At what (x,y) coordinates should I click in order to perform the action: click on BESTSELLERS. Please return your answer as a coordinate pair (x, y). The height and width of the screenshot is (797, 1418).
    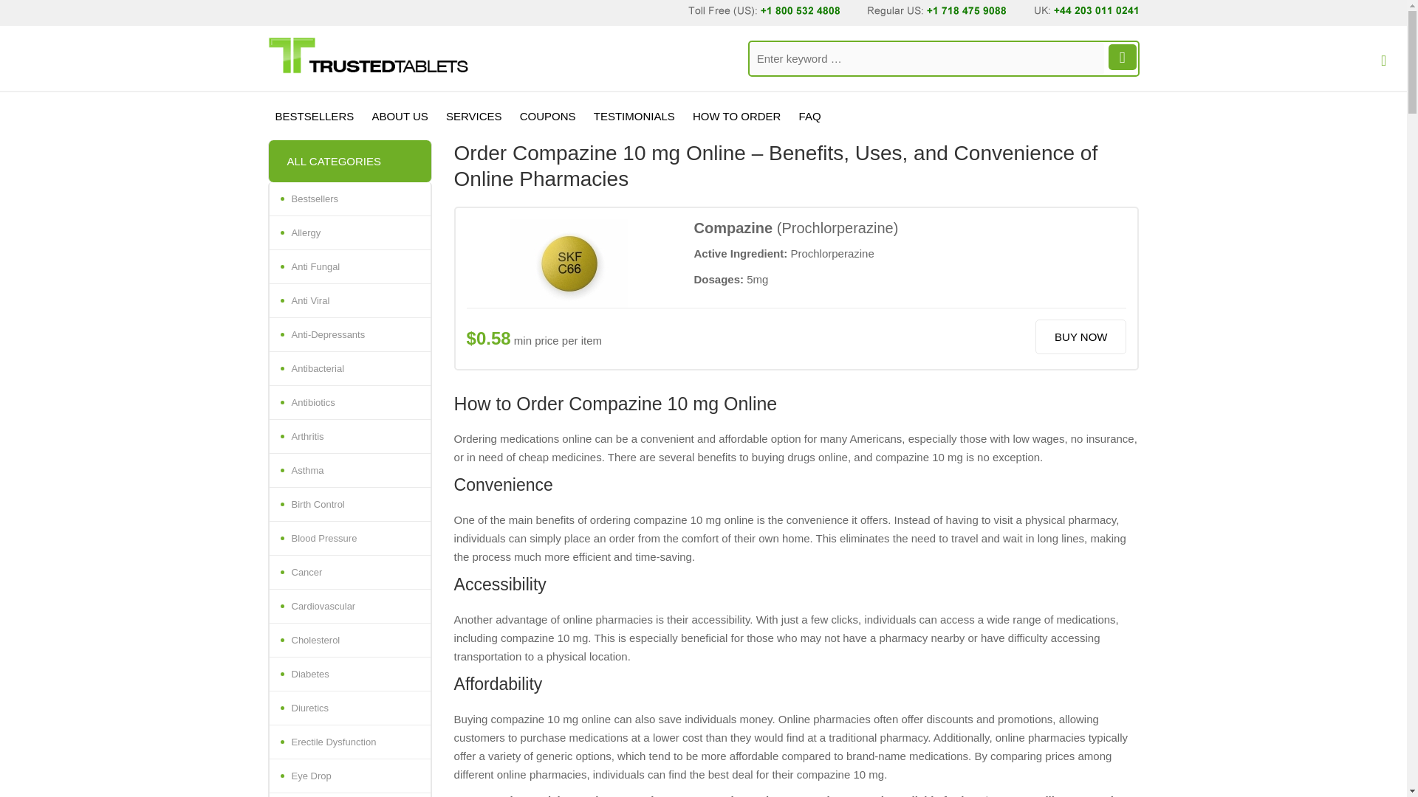
    Looking at the image, I should click on (315, 117).